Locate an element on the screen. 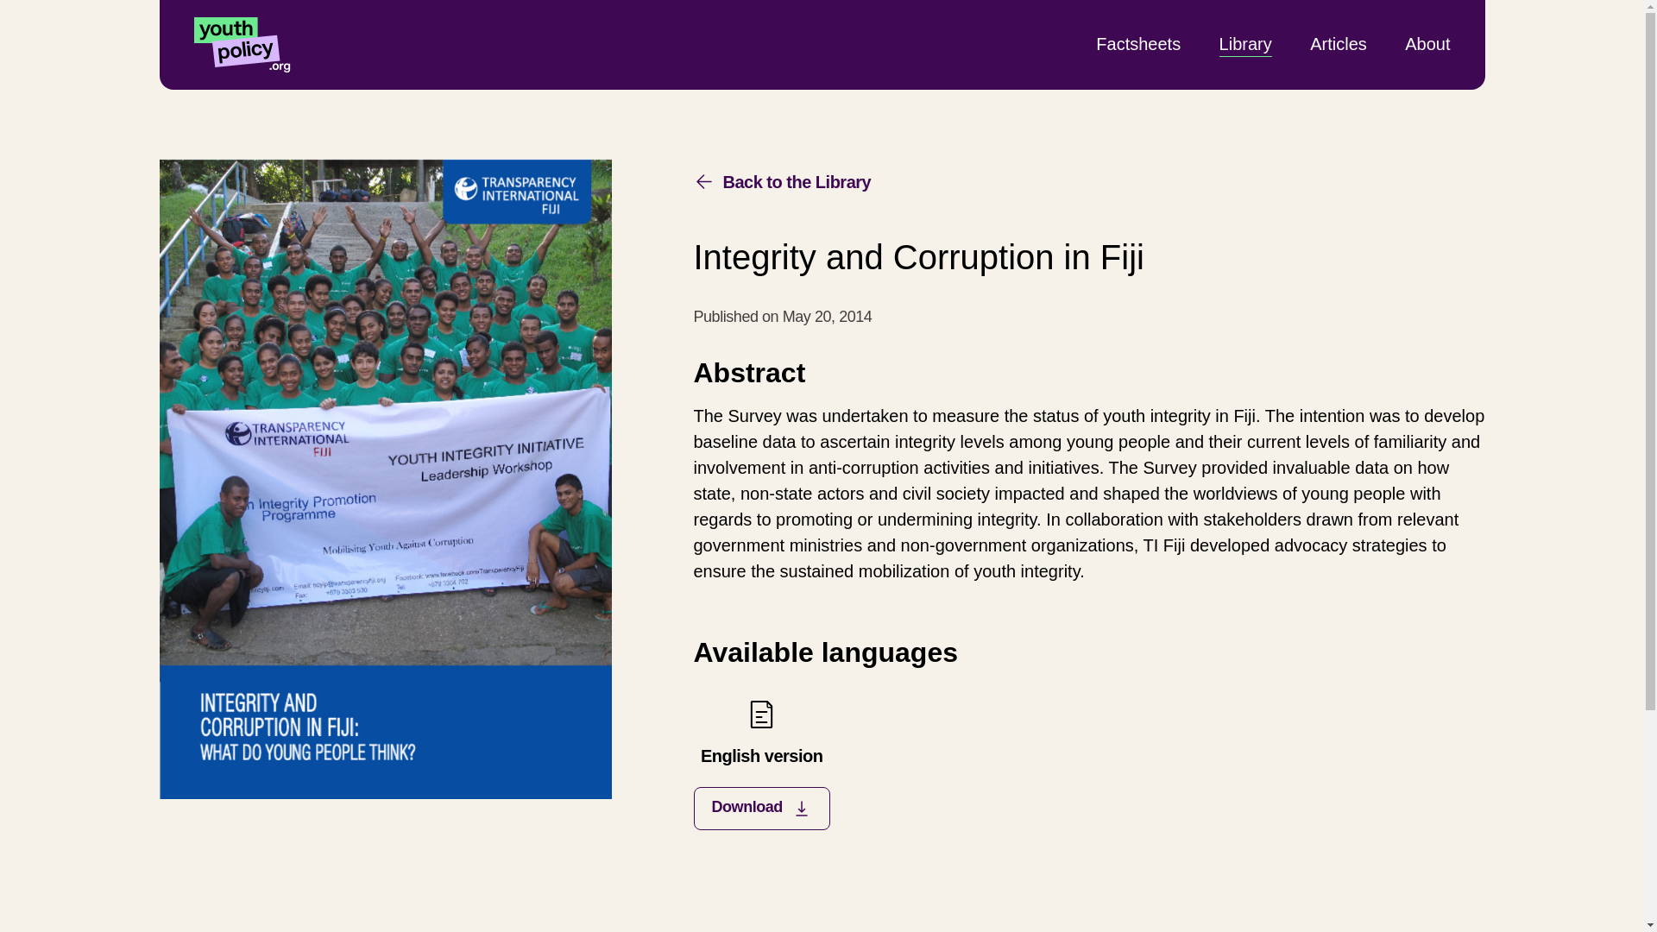 This screenshot has width=1657, height=932. About is located at coordinates (1427, 43).